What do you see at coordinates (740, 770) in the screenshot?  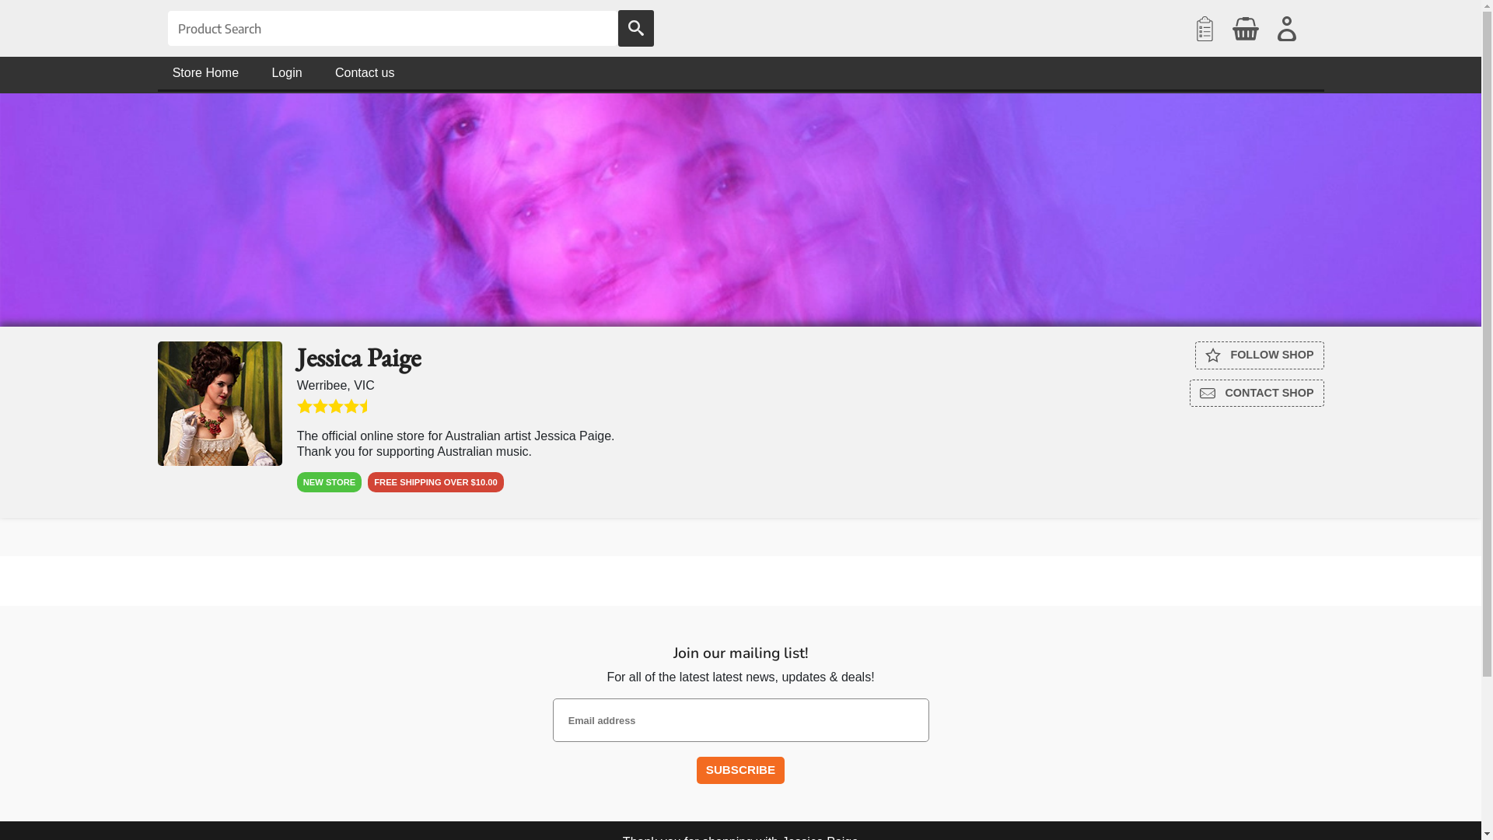 I see `Subscribe` at bounding box center [740, 770].